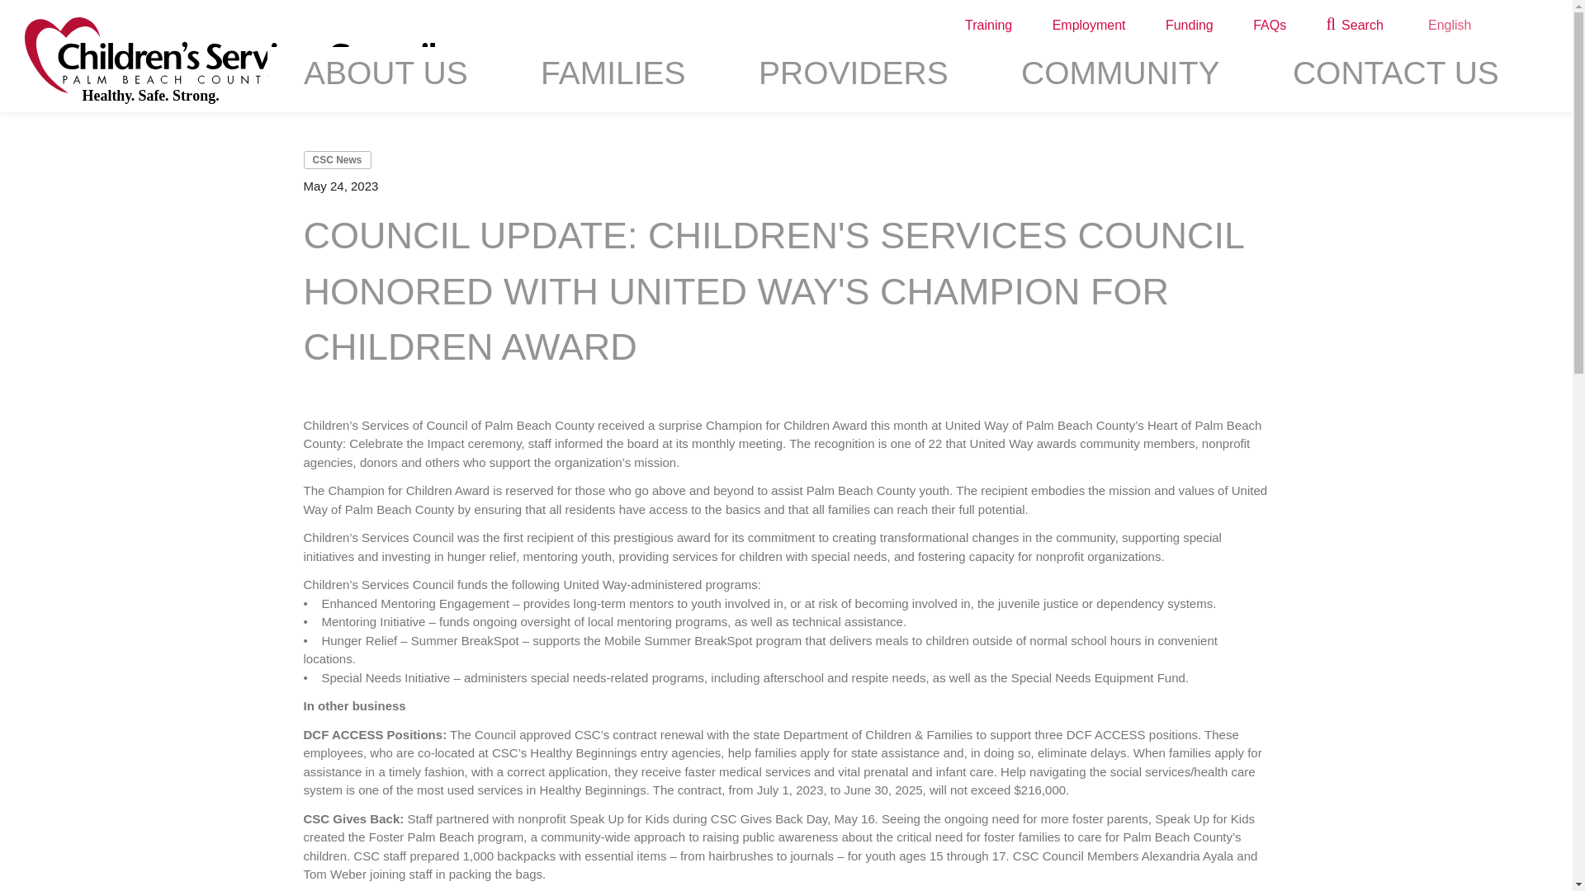 This screenshot has width=1585, height=891. I want to click on FAQs, so click(1269, 26).